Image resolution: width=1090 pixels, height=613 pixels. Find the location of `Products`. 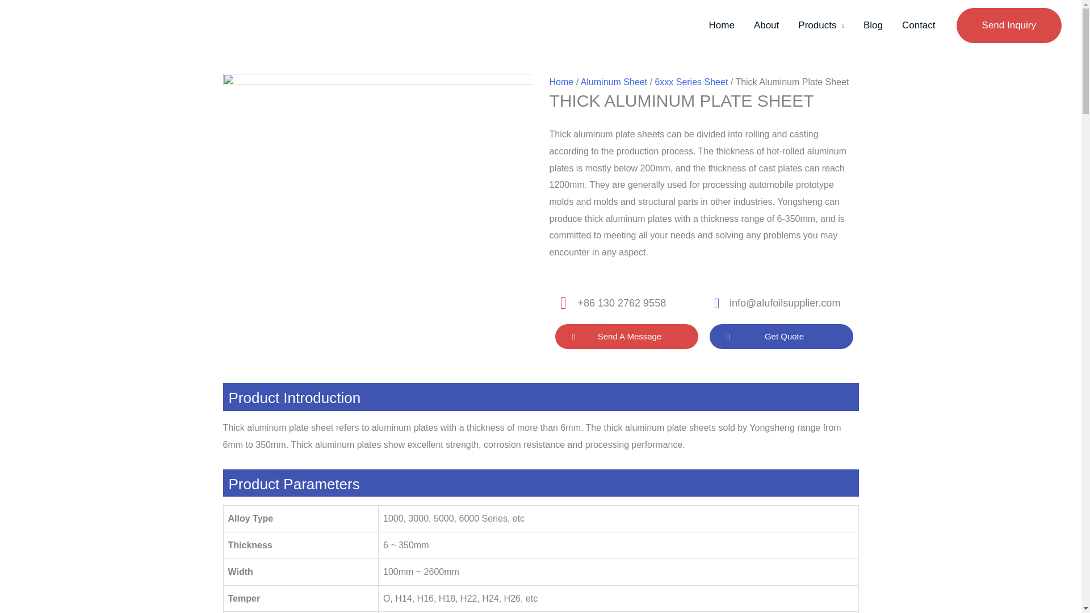

Products is located at coordinates (821, 25).